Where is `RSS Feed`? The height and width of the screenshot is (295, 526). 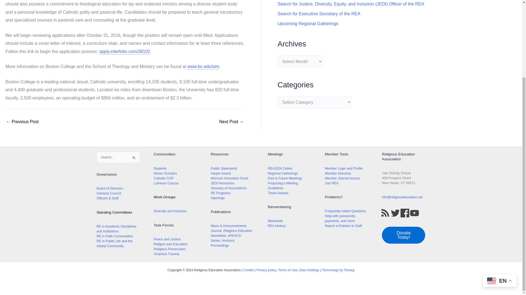
RSS Feed is located at coordinates (385, 213).